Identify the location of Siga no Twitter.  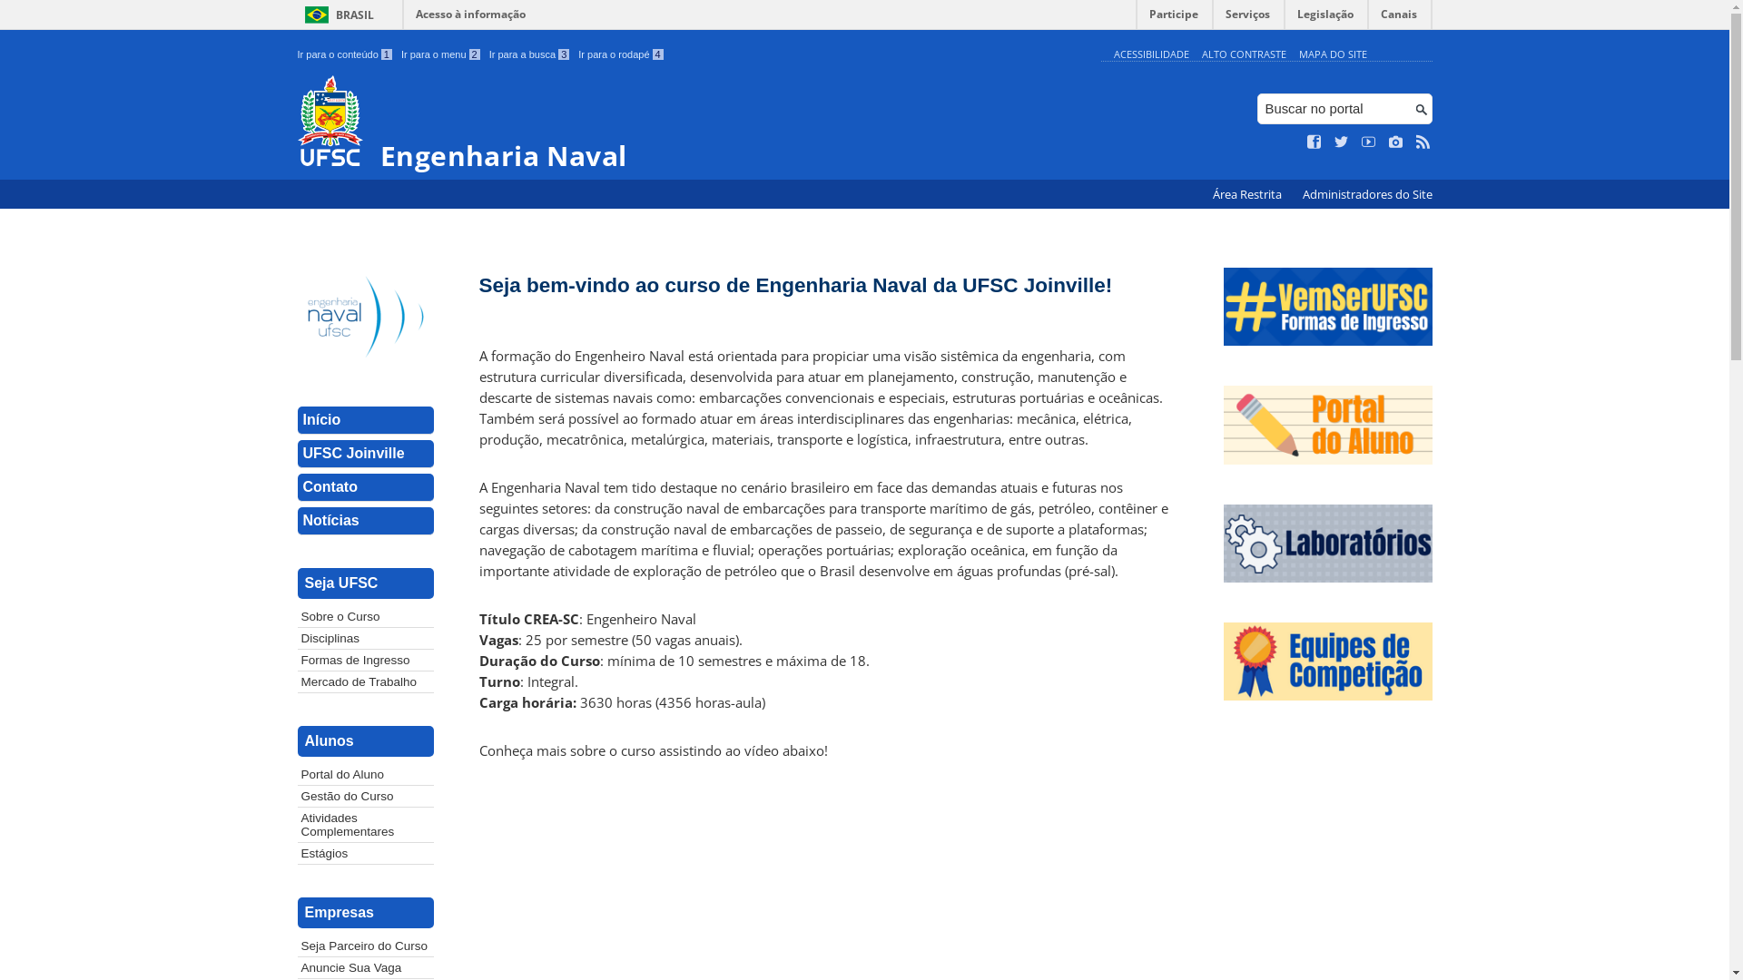
(1342, 142).